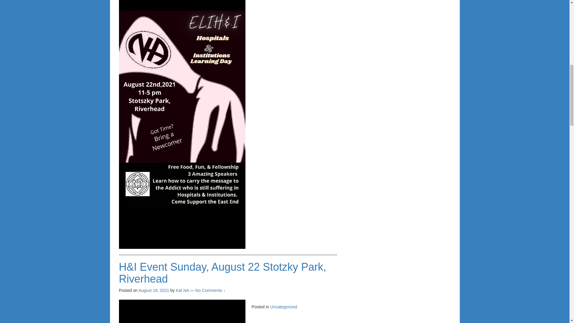  What do you see at coordinates (182, 290) in the screenshot?
I see `View all posts by Kat NA` at bounding box center [182, 290].